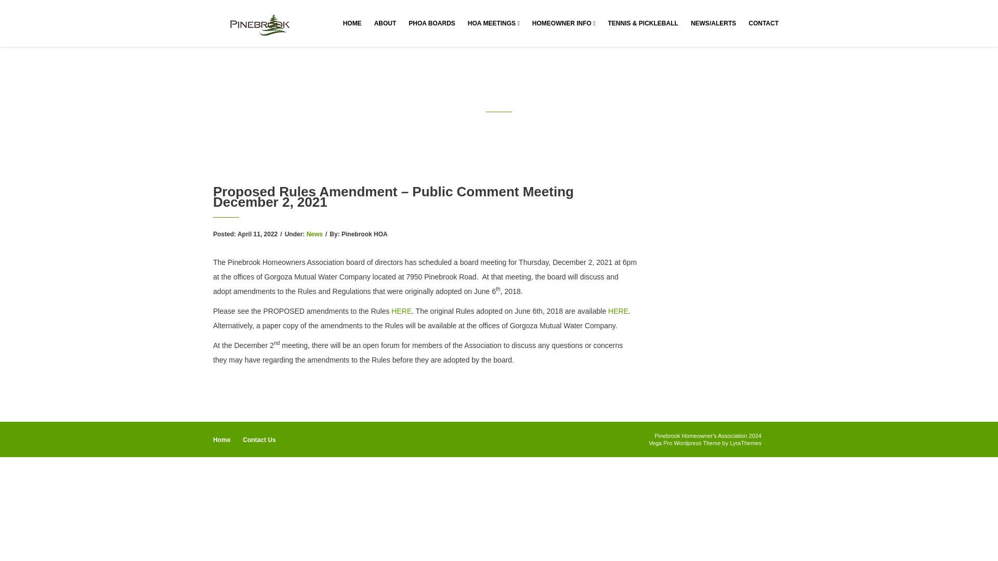 The image size is (998, 561). I want to click on Contact Us, so click(259, 439).